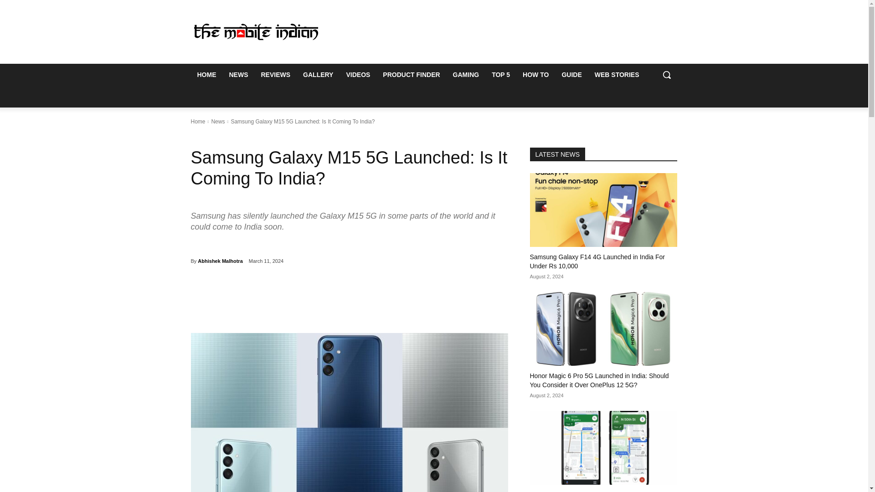 The image size is (875, 492). I want to click on News, so click(218, 122).